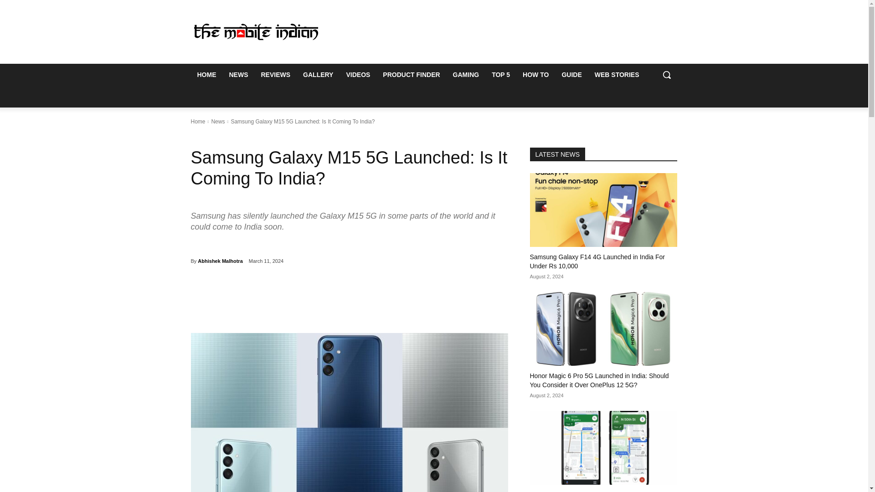 The image size is (875, 492). I want to click on News, so click(218, 122).